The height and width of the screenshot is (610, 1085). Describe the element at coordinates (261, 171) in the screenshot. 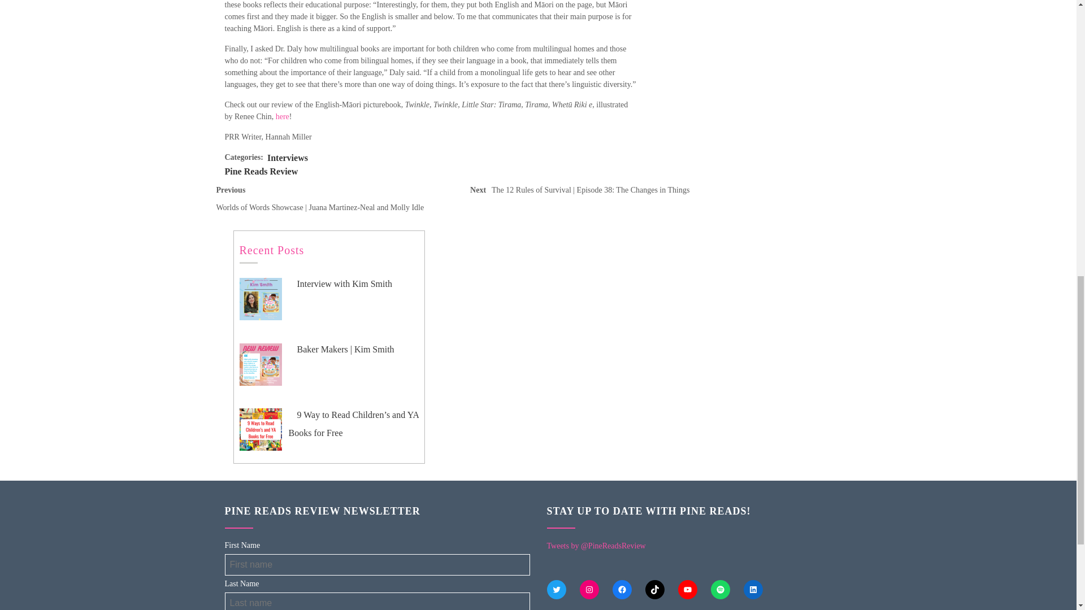

I see `Pine Reads Review` at that location.